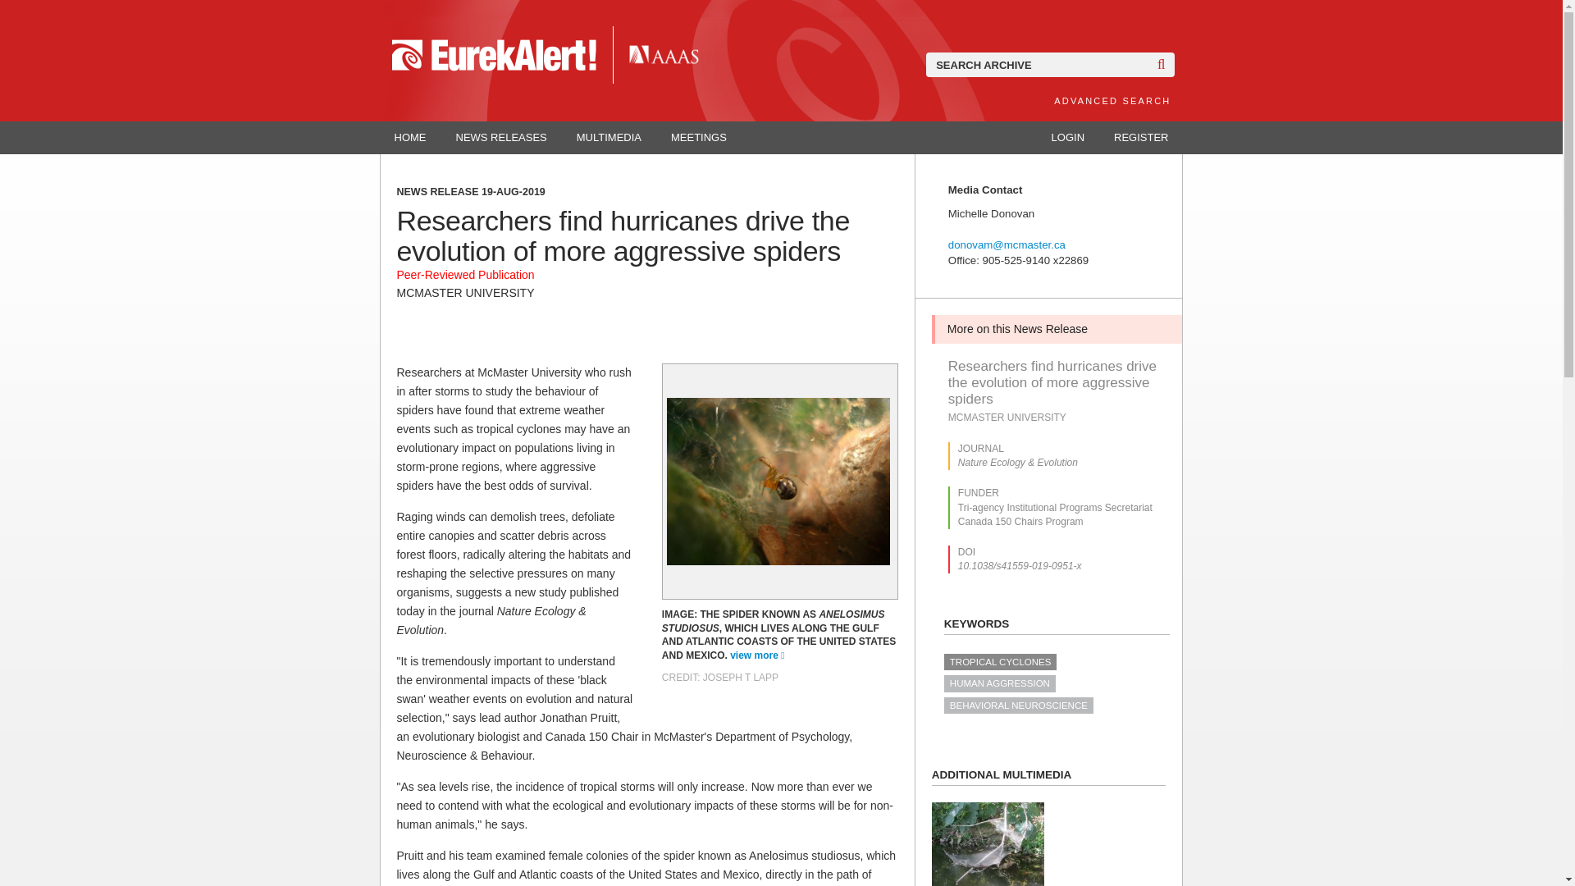  Describe the element at coordinates (1018, 706) in the screenshot. I see `BEHAVIORAL NEUROSCIENCE` at that location.